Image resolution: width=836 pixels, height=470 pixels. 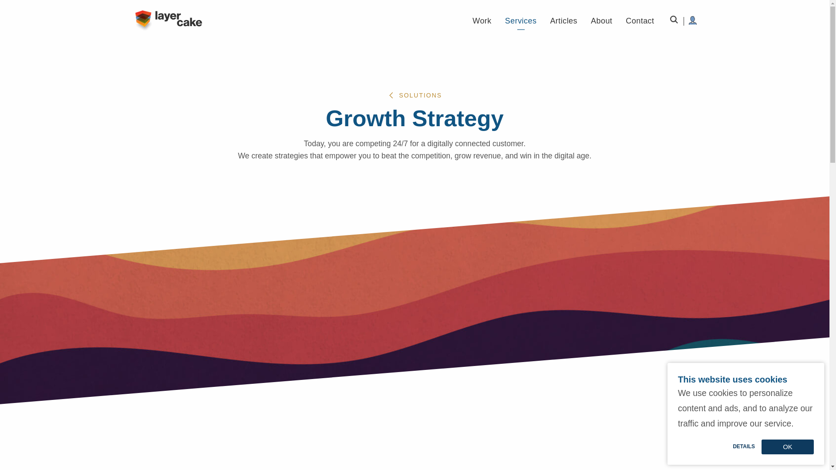 I want to click on SOLUTIONS, so click(x=415, y=95).